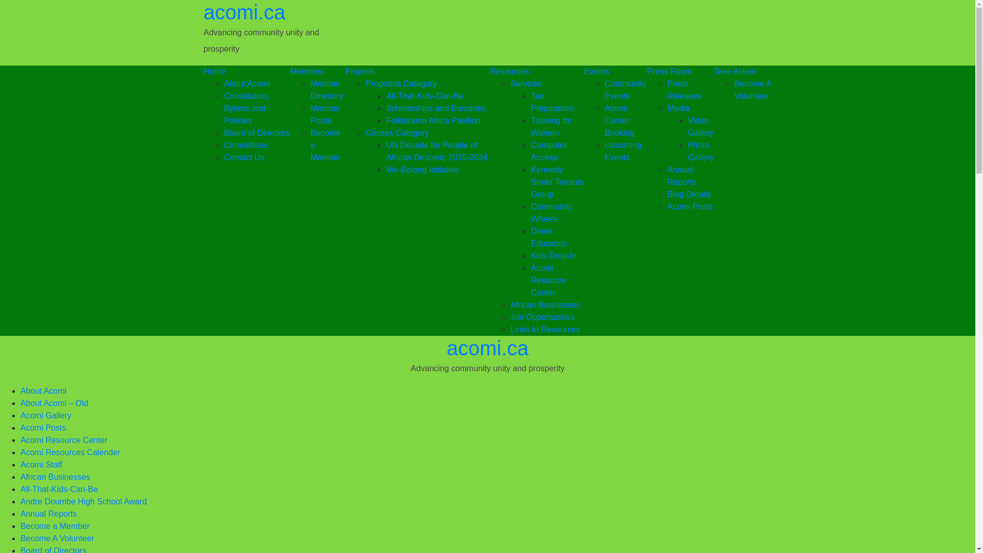 The width and height of the screenshot is (983, 553). What do you see at coordinates (328, 90) in the screenshot?
I see `Member Directory` at bounding box center [328, 90].